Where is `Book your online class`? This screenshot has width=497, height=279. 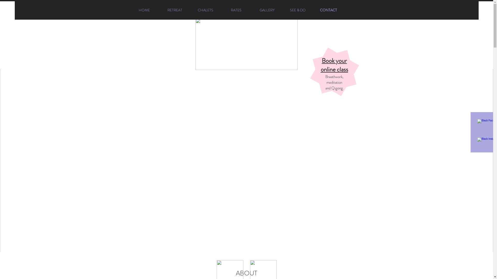
Book your online class is located at coordinates (334, 65).